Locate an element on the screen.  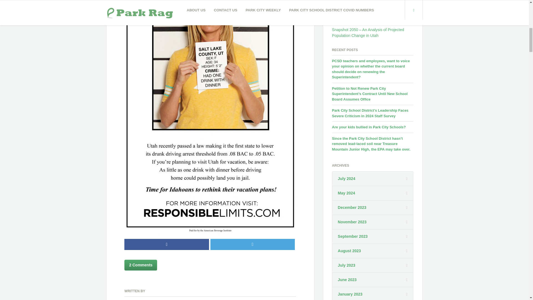
Park City Climate Change Assessment is located at coordinates (365, 9).